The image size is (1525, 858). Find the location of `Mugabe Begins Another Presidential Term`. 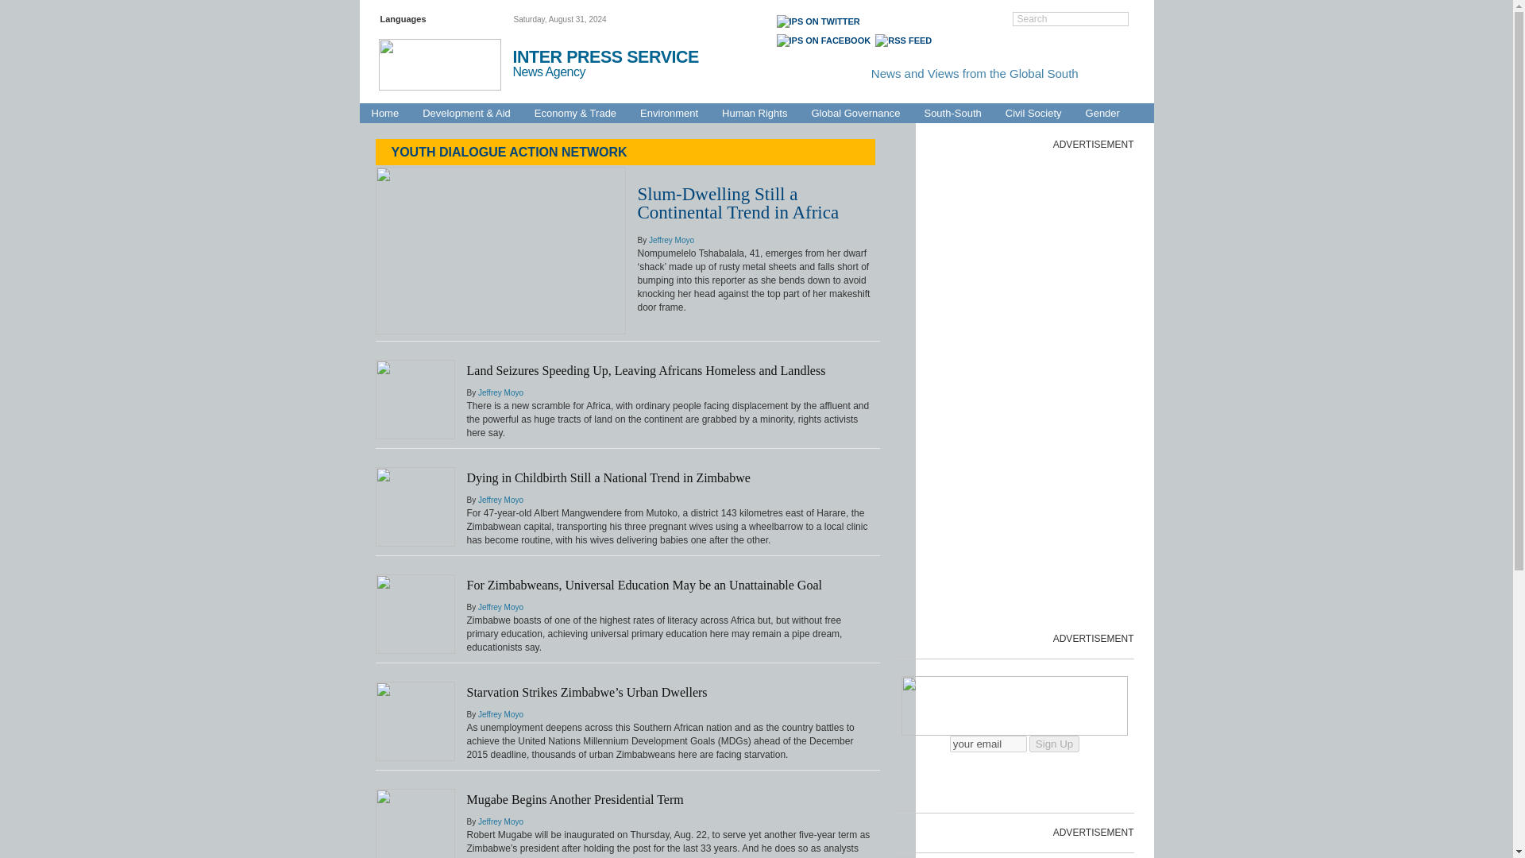

Mugabe Begins Another Presidential Term is located at coordinates (575, 799).